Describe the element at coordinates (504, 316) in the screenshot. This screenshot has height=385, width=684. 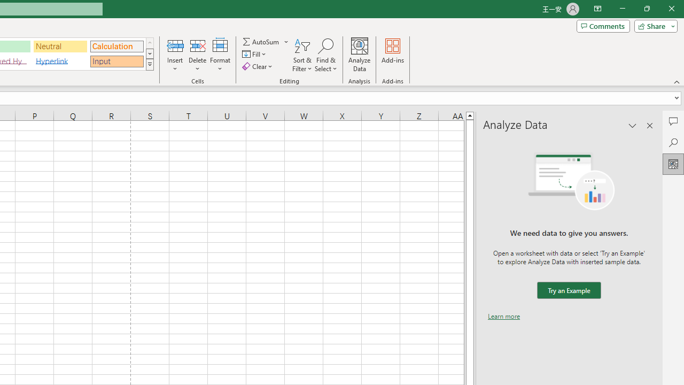
I see `Learn more` at that location.